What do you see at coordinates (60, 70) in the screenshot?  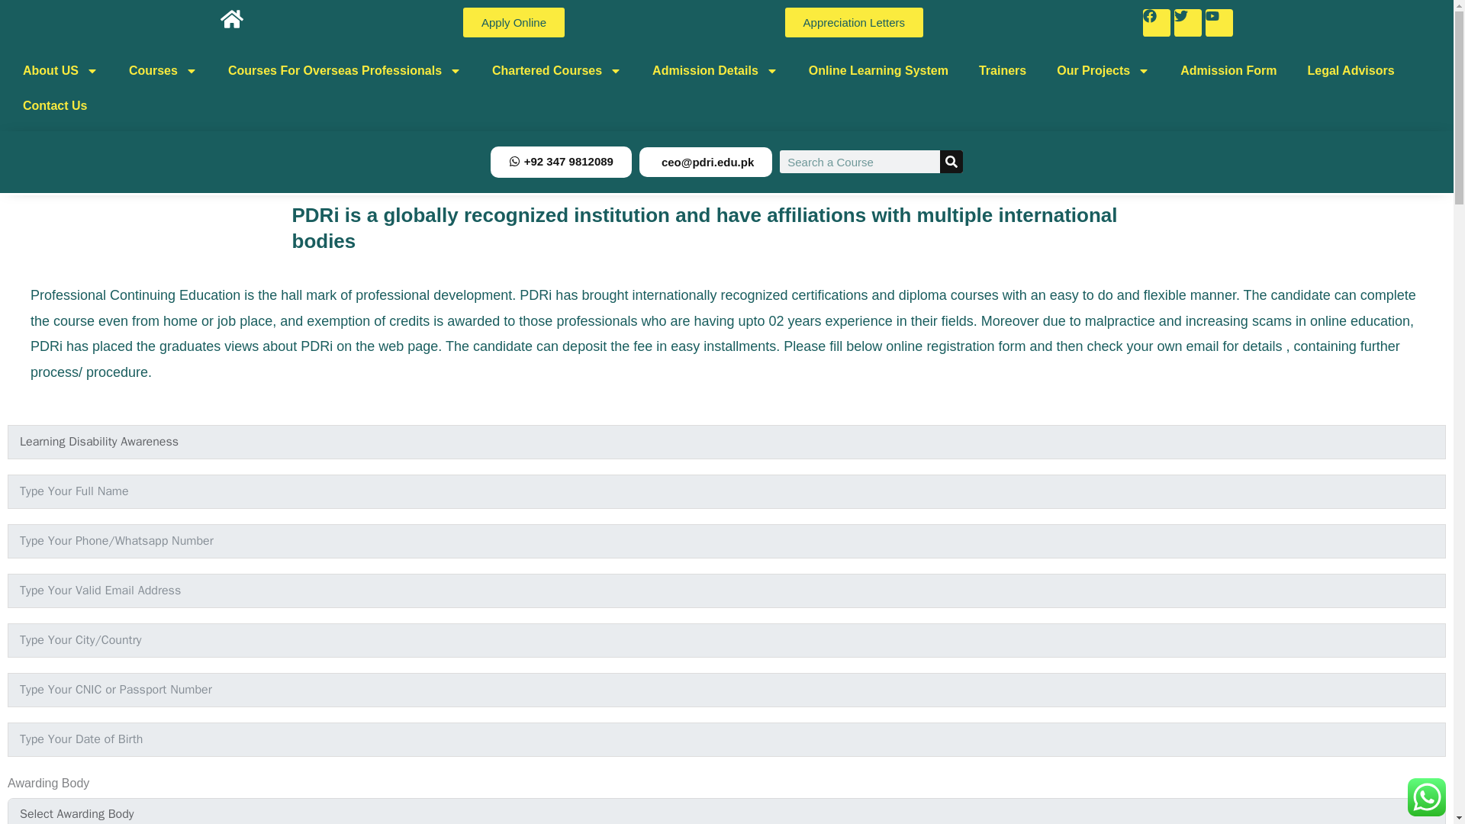 I see `About US` at bounding box center [60, 70].